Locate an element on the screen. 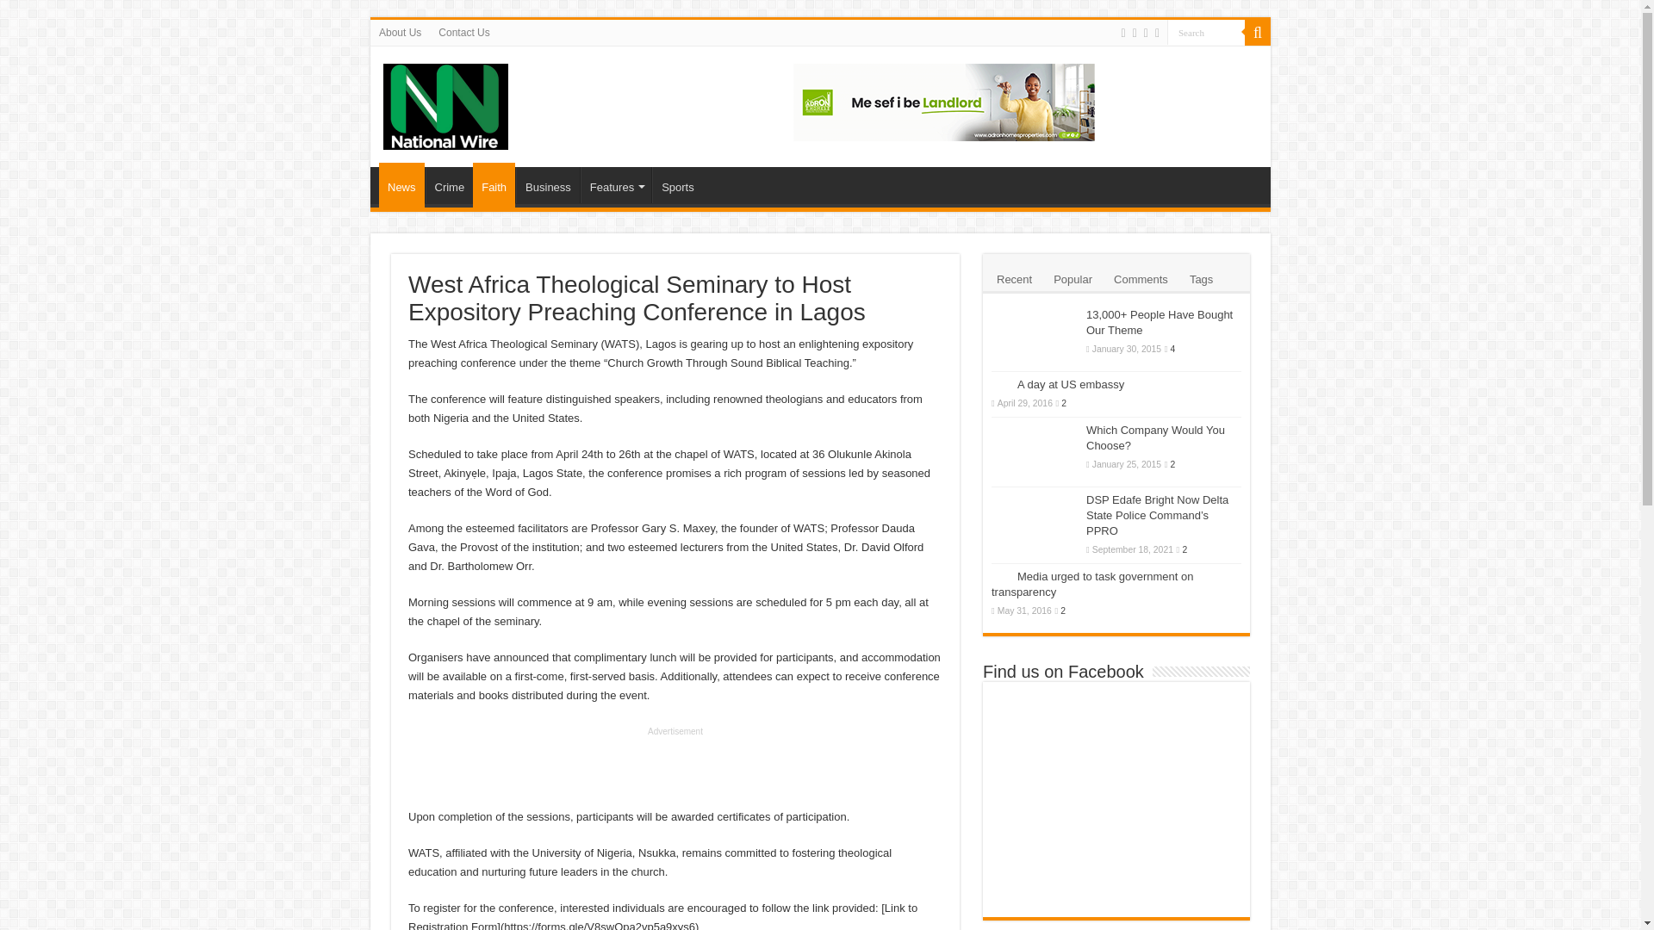 Image resolution: width=1654 pixels, height=930 pixels. About Us is located at coordinates (400, 32).